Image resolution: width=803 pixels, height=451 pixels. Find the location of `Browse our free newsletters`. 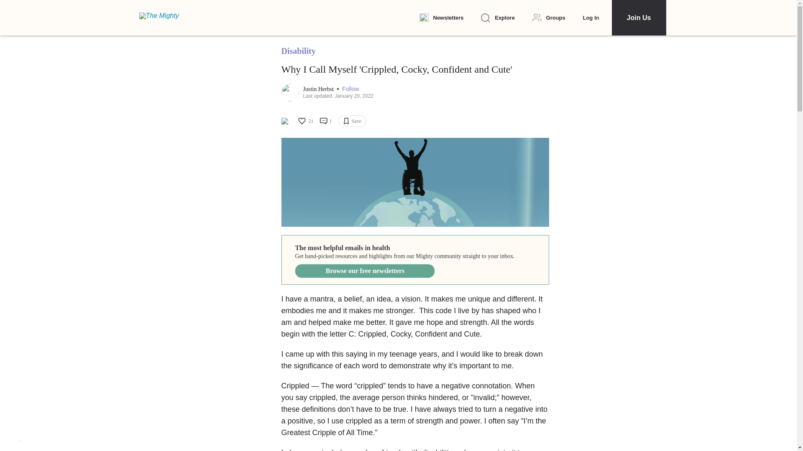

Browse our free newsletters is located at coordinates (365, 271).